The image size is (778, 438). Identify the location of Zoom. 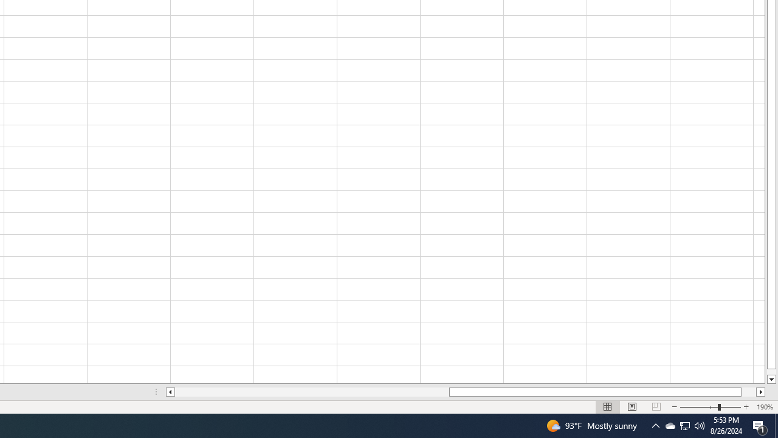
(710, 406).